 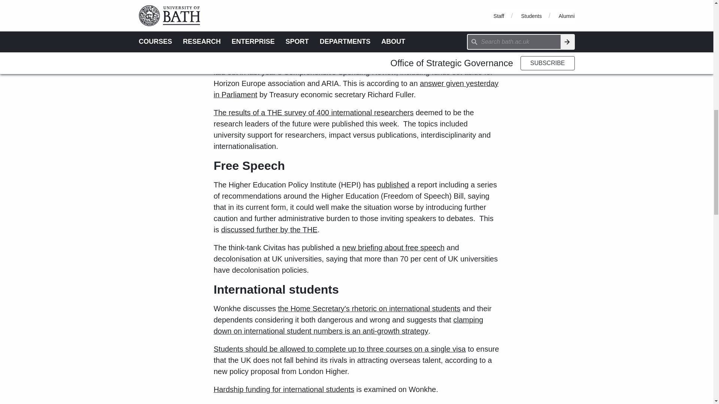 I want to click on The results of a THE survey of 400 international researchers, so click(x=313, y=113).